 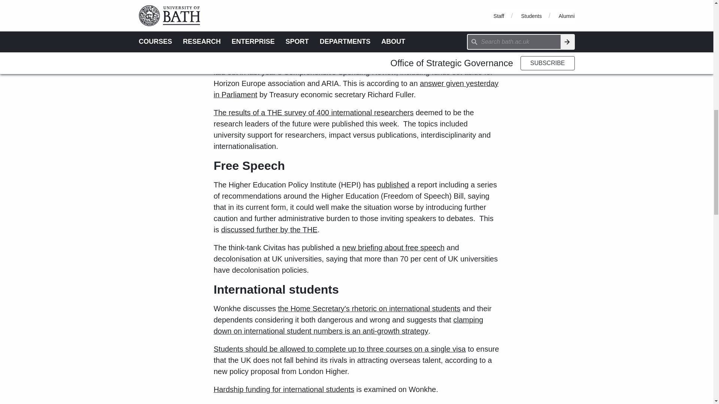 I want to click on The results of a THE survey of 400 international researchers, so click(x=313, y=113).